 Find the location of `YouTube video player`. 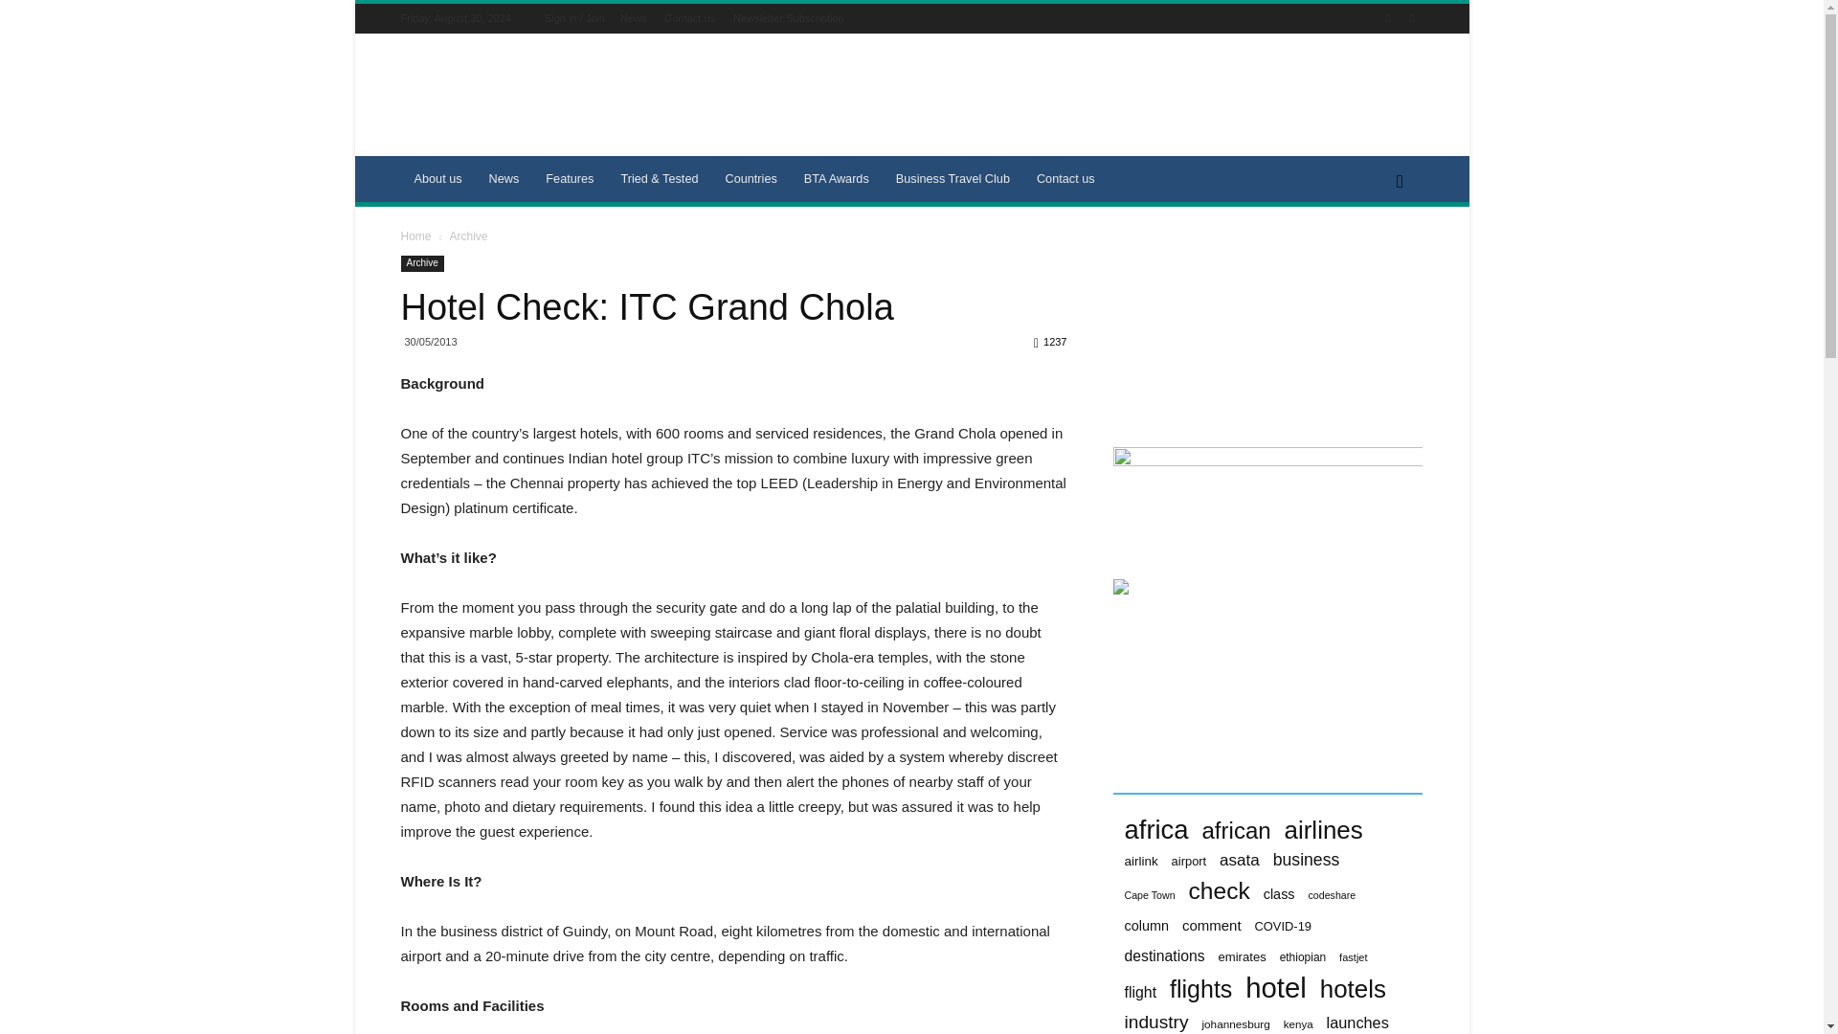

YouTube video player is located at coordinates (1255, 326).